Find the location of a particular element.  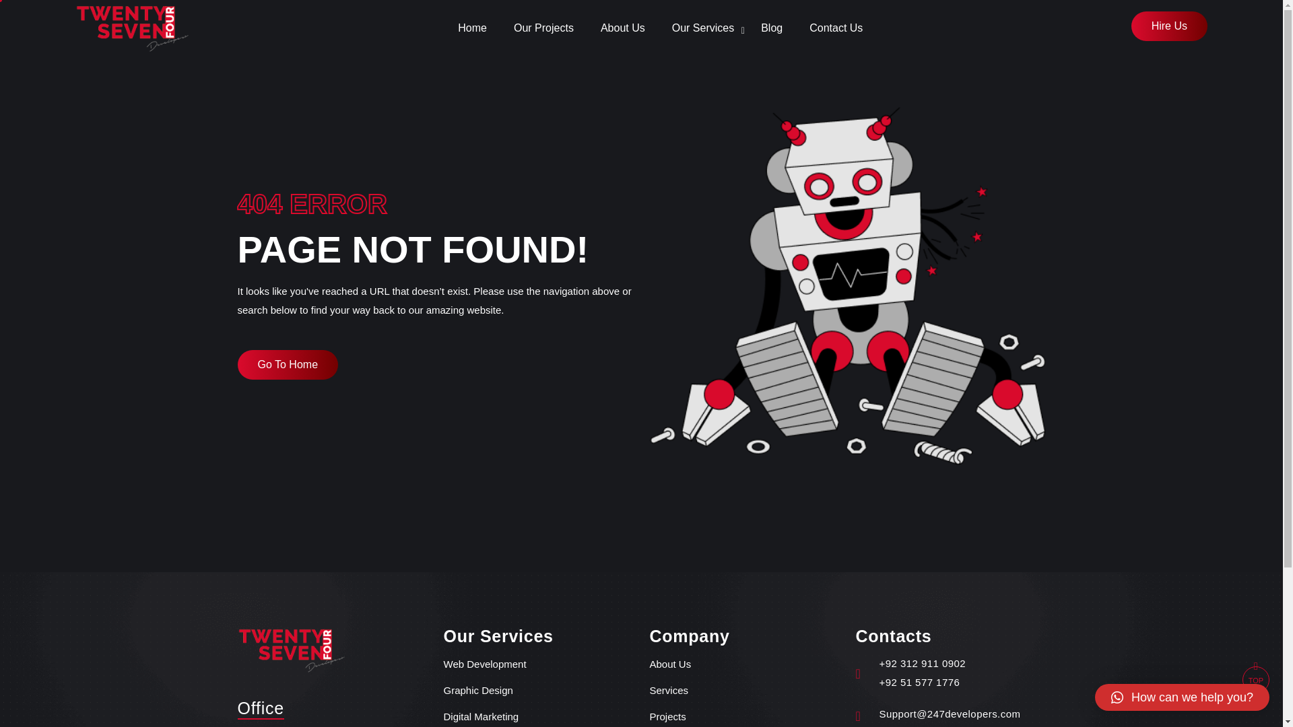

TOP is located at coordinates (1256, 680).